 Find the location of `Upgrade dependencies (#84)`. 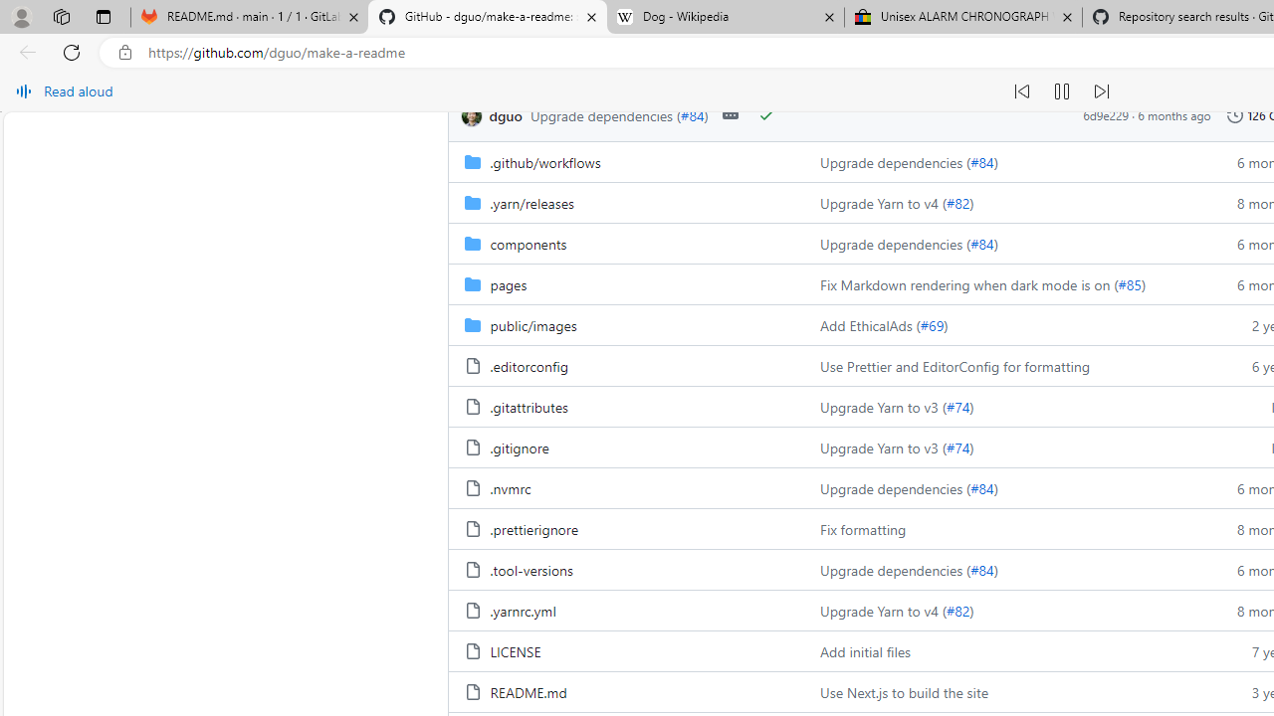

Upgrade dependencies (#84) is located at coordinates (1003, 569).